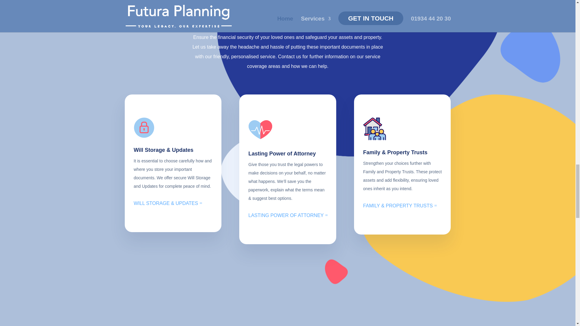 This screenshot has height=326, width=580. I want to click on LASTING POWER OF ATTORNEY, so click(286, 216).